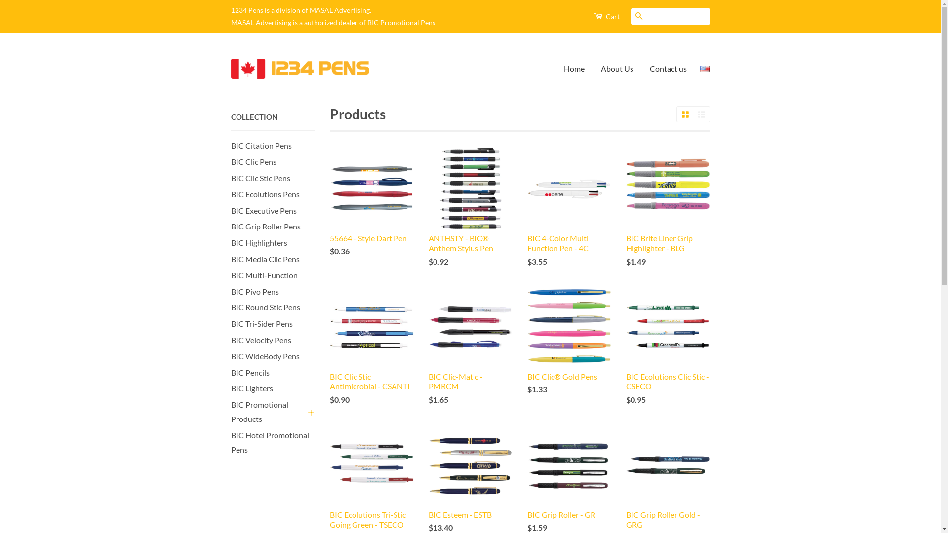 Image resolution: width=948 pixels, height=533 pixels. Describe the element at coordinates (266, 194) in the screenshot. I see `BIC Ecolutions Pens` at that location.